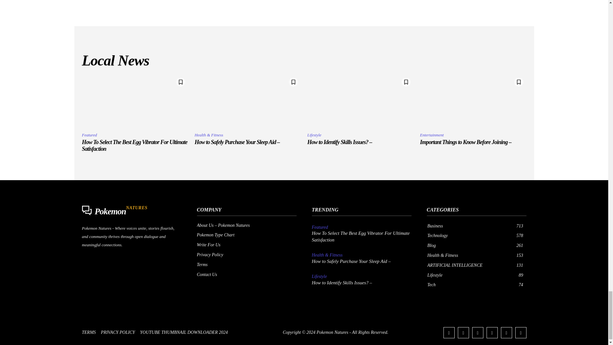  What do you see at coordinates (521, 333) in the screenshot?
I see `WhatsApp` at bounding box center [521, 333].